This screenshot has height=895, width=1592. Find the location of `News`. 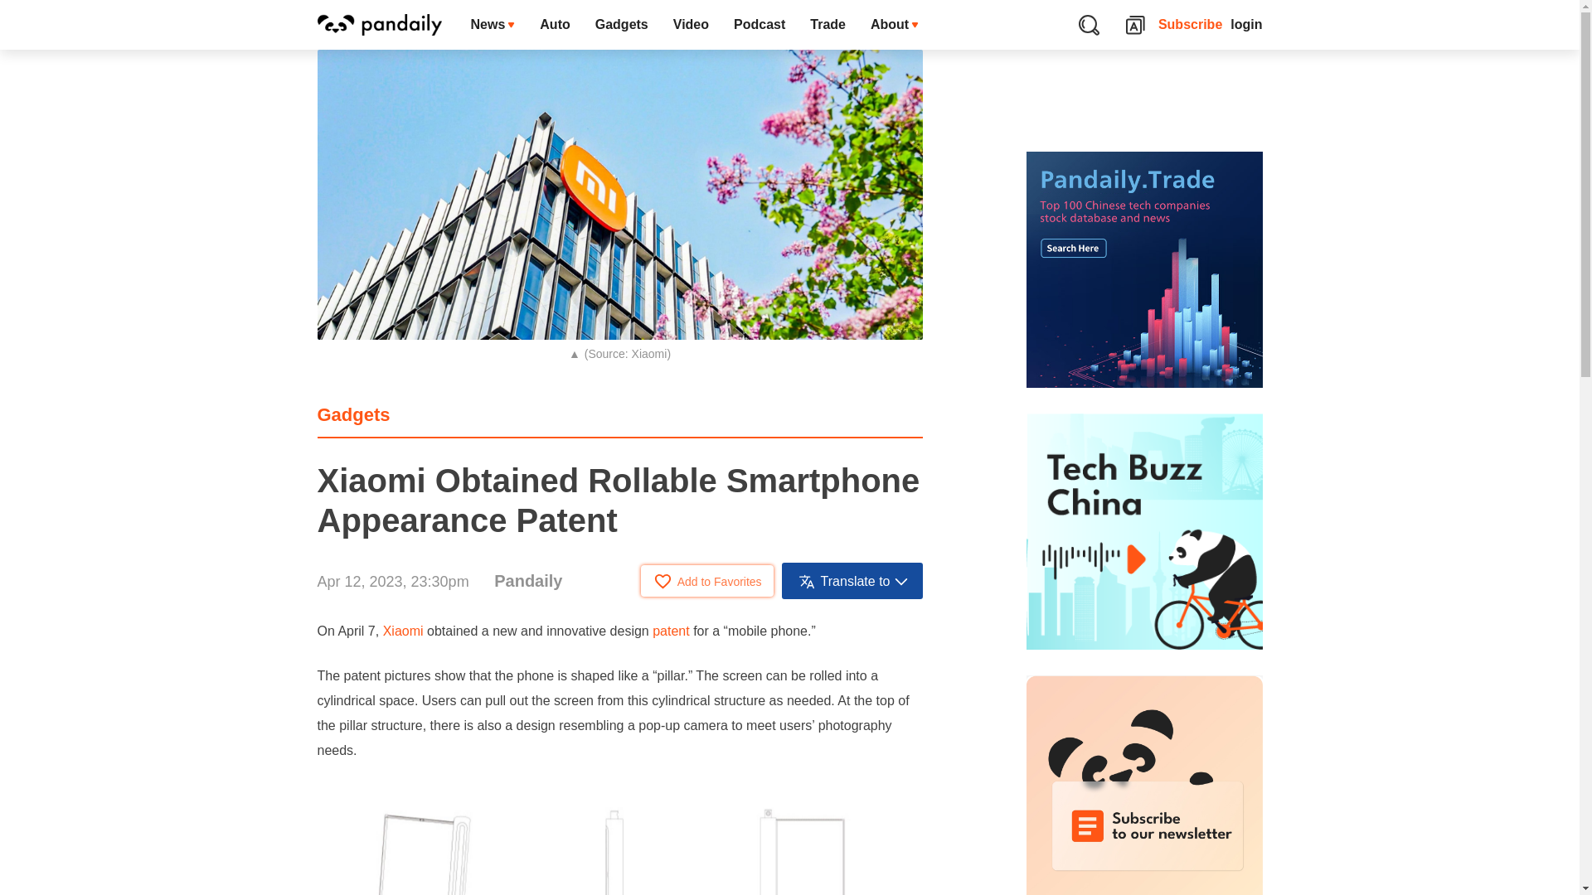

News is located at coordinates (493, 25).